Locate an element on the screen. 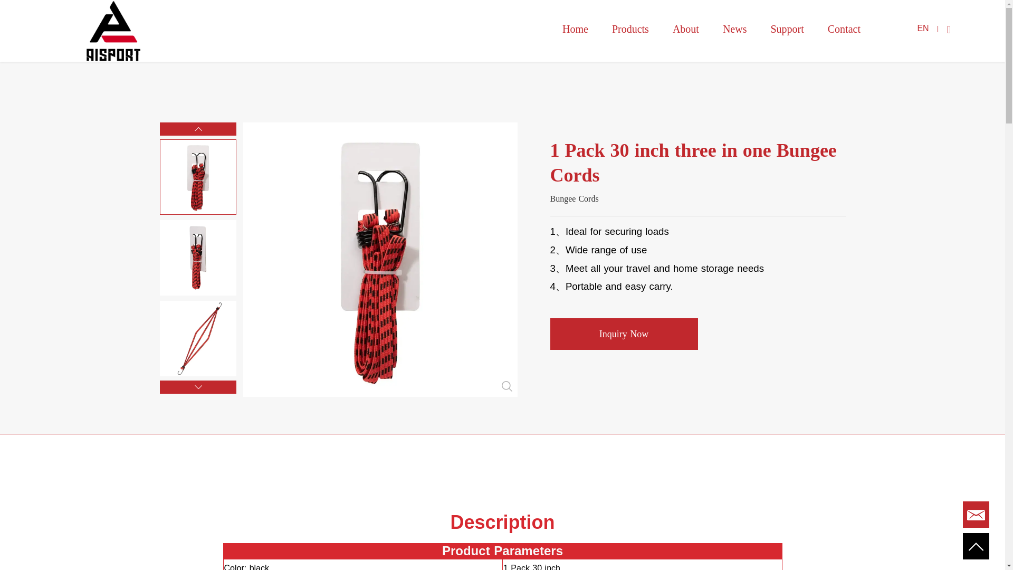 The width and height of the screenshot is (1013, 570). form is located at coordinates (976, 515).